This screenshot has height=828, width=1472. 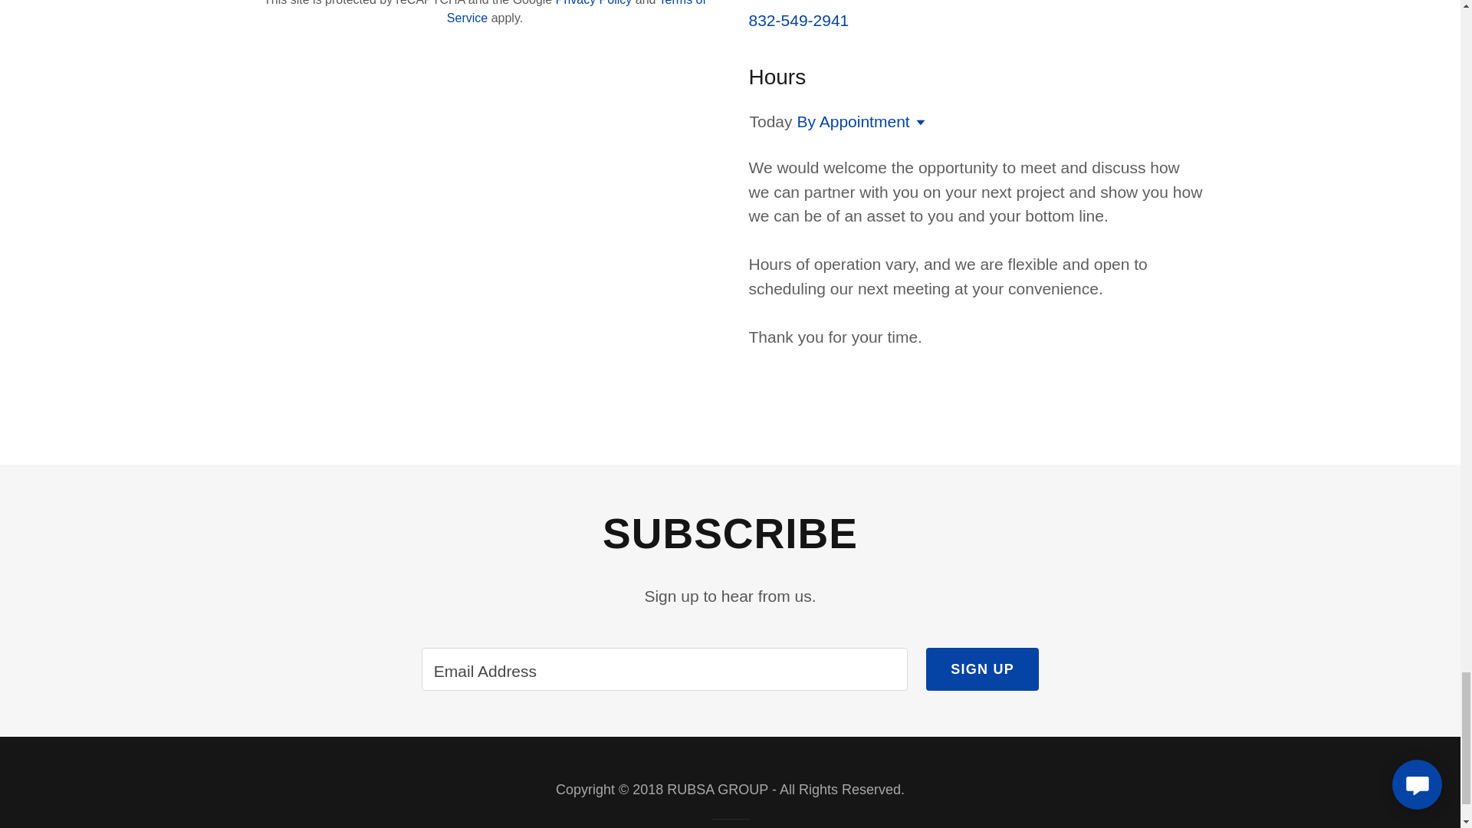 What do you see at coordinates (798, 20) in the screenshot?
I see `832-549-2941` at bounding box center [798, 20].